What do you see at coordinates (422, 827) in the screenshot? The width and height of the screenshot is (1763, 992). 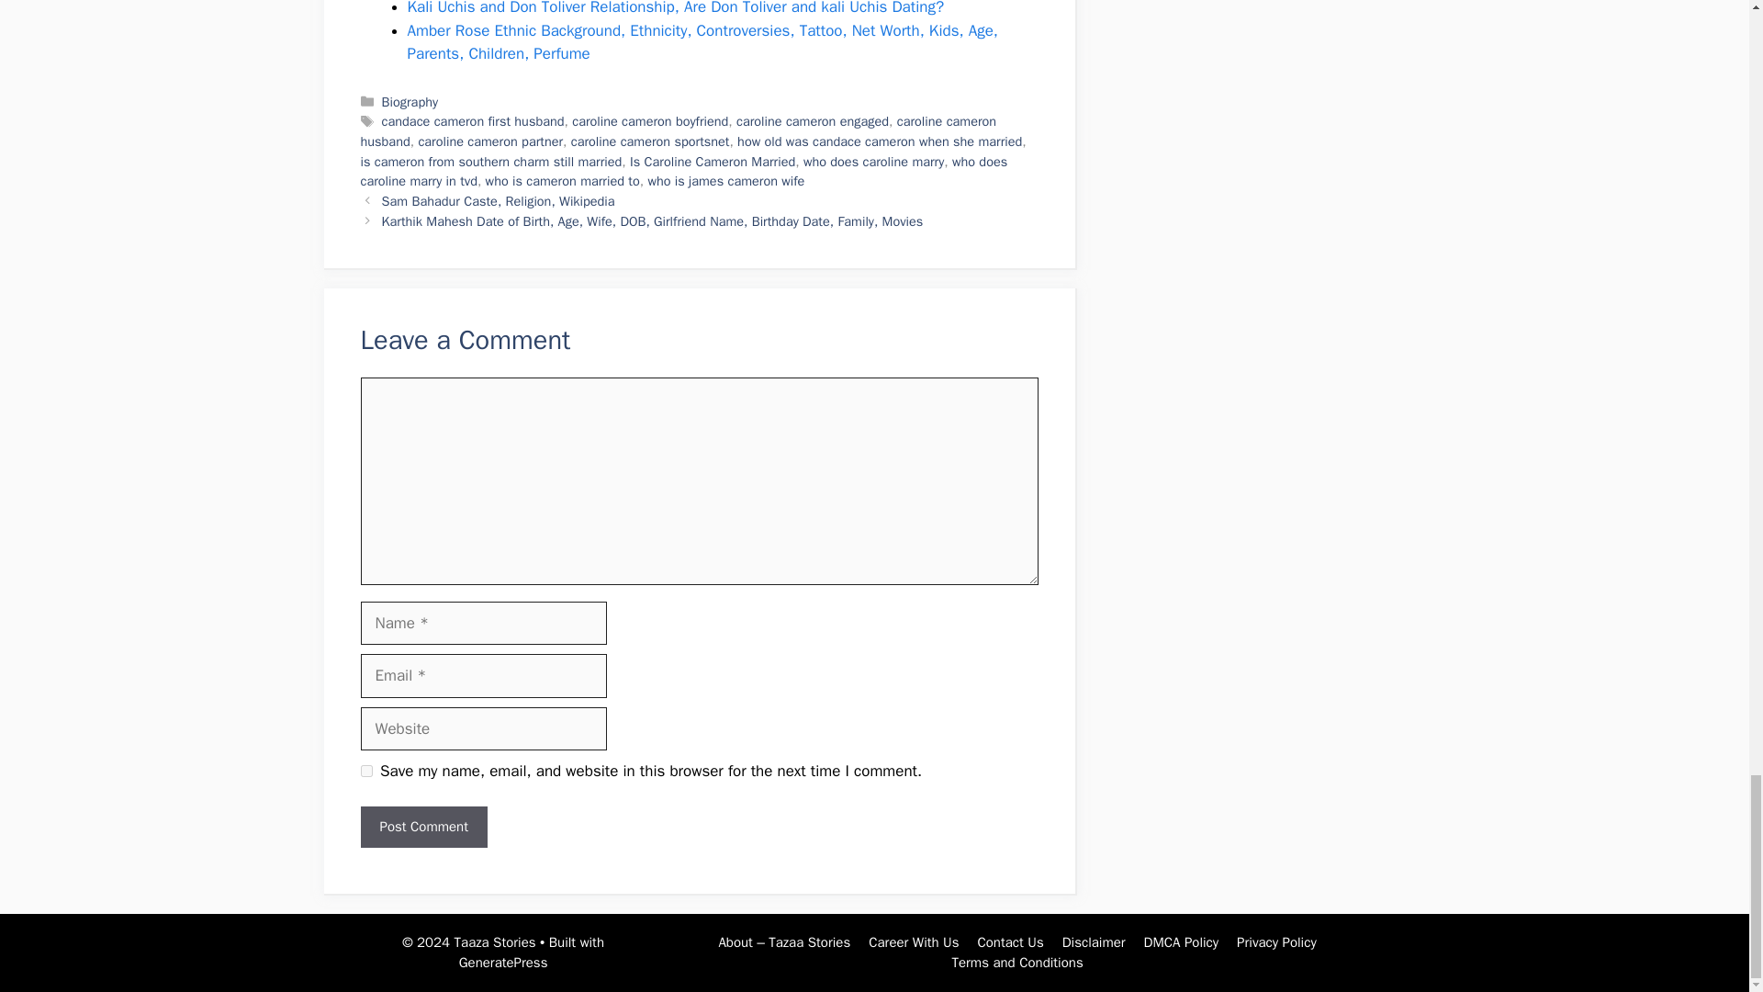 I see `Post Comment` at bounding box center [422, 827].